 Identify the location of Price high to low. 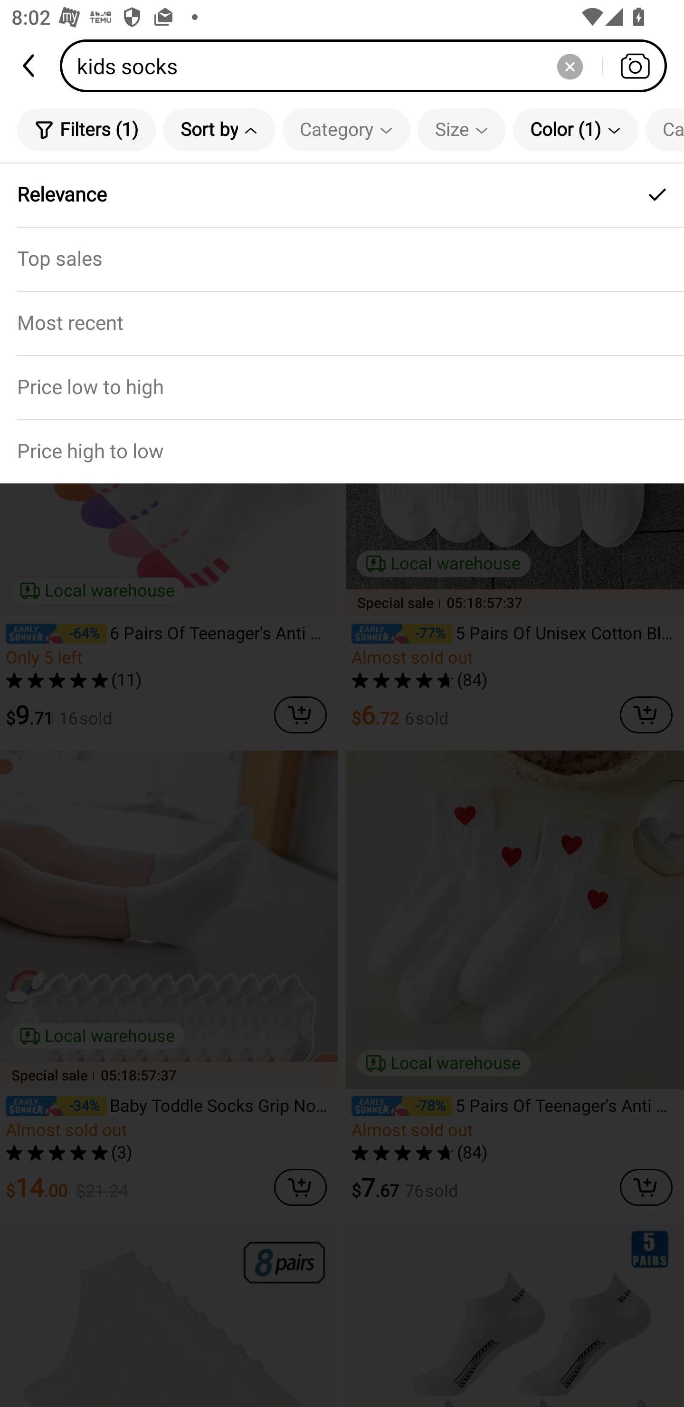
(342, 452).